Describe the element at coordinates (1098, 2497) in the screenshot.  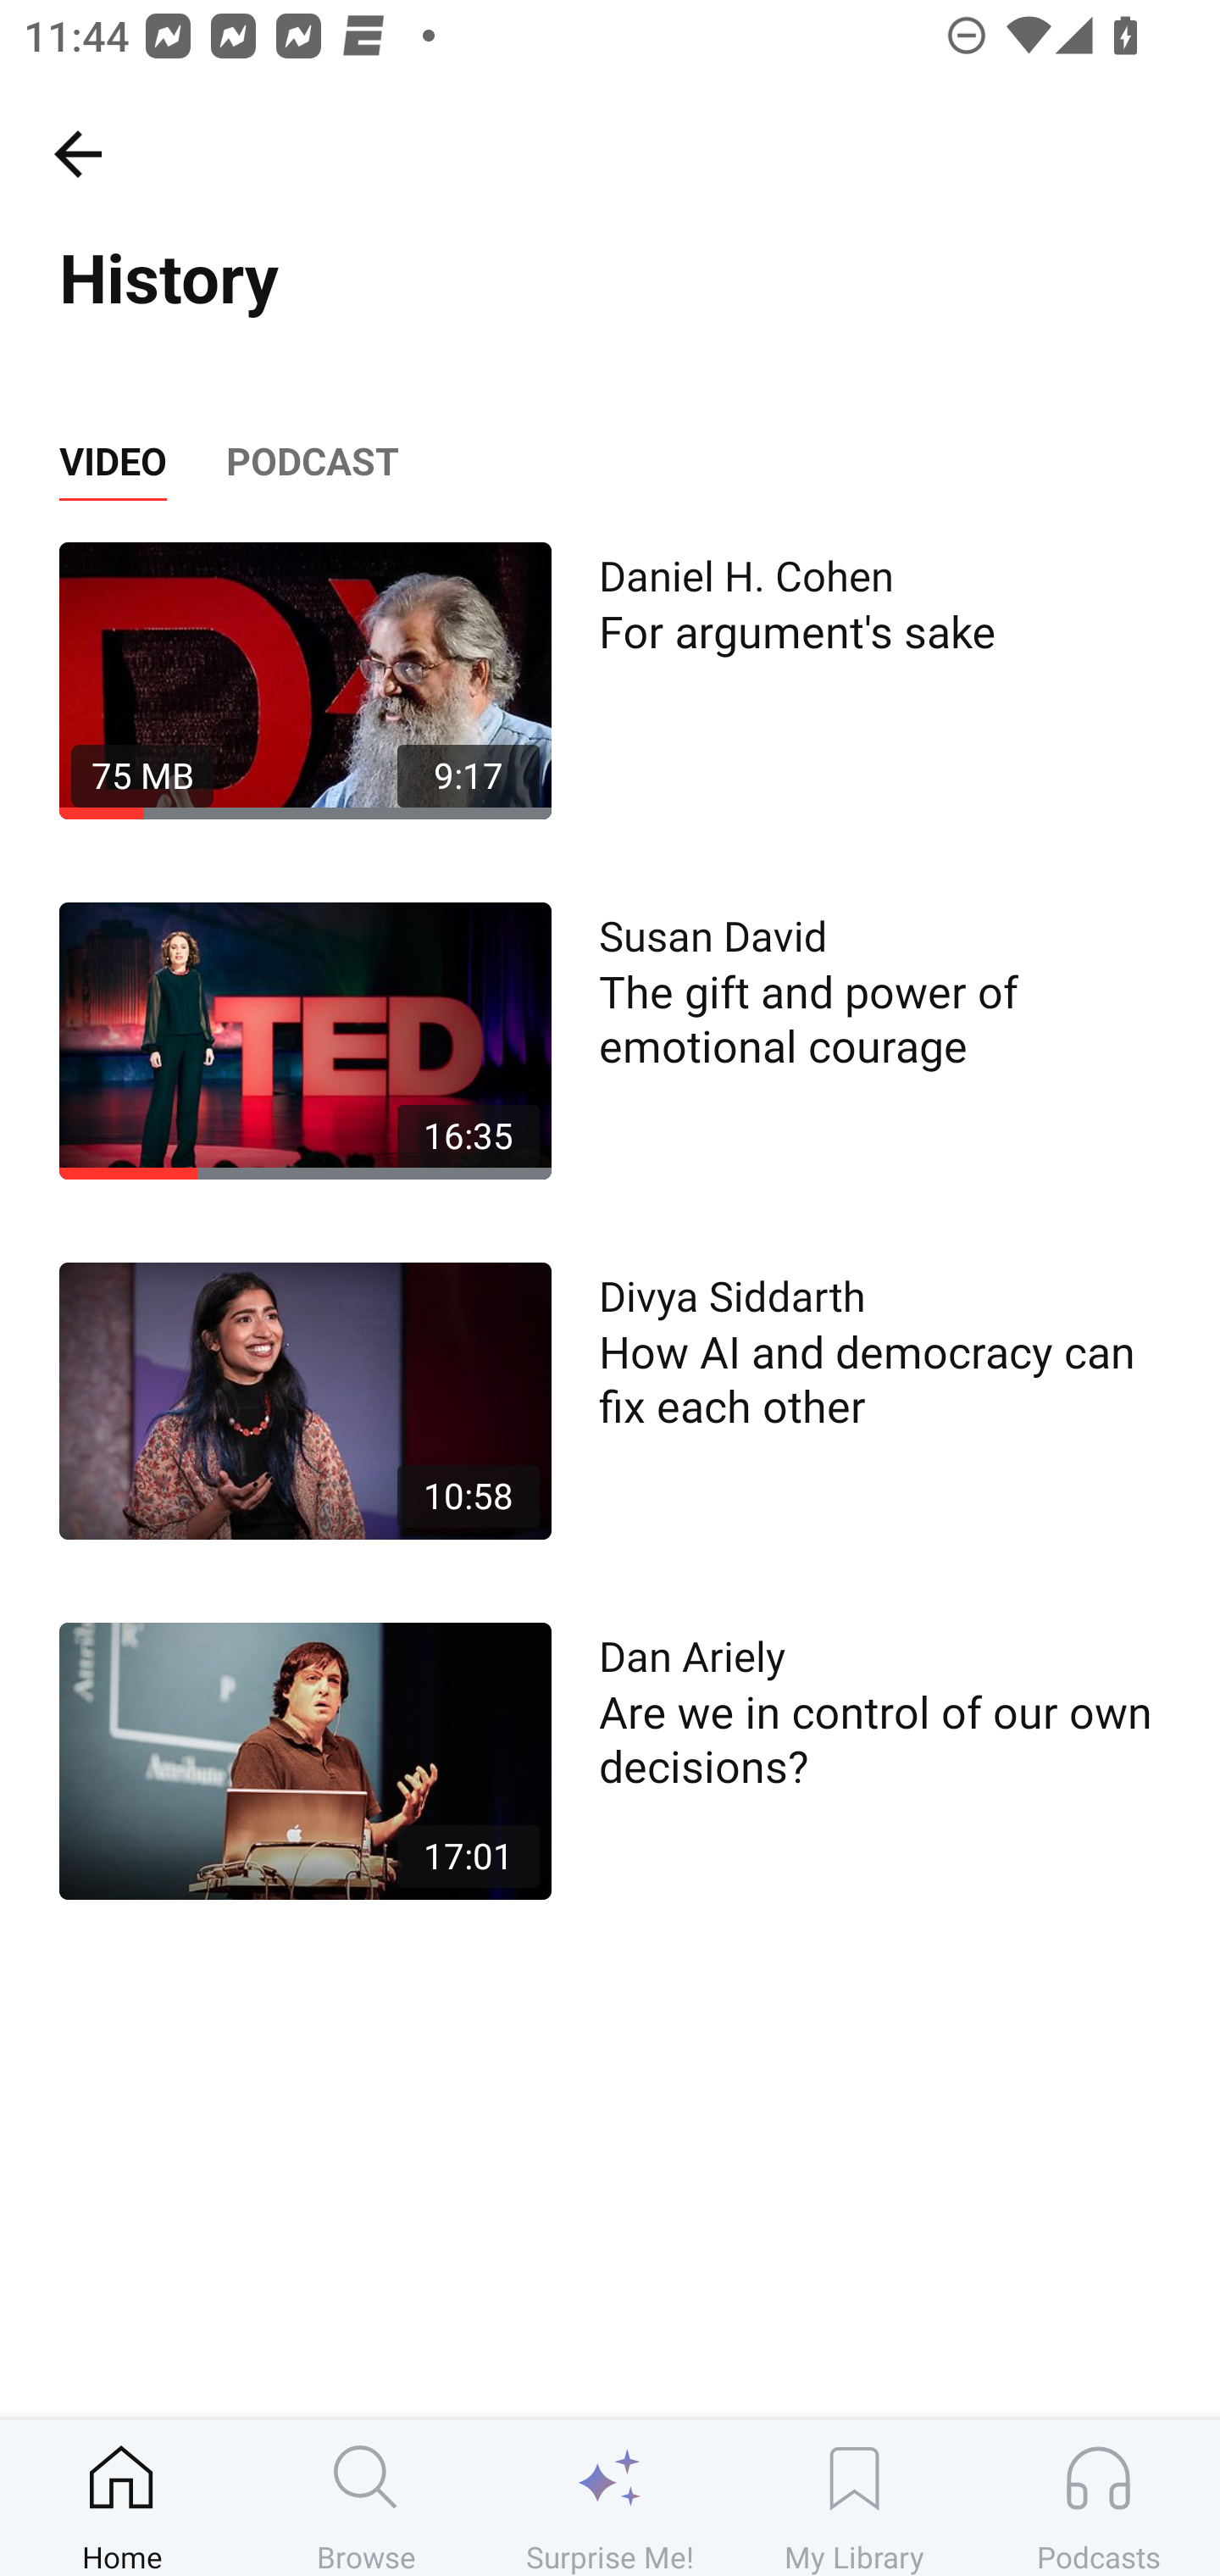
I see `Podcasts` at that location.